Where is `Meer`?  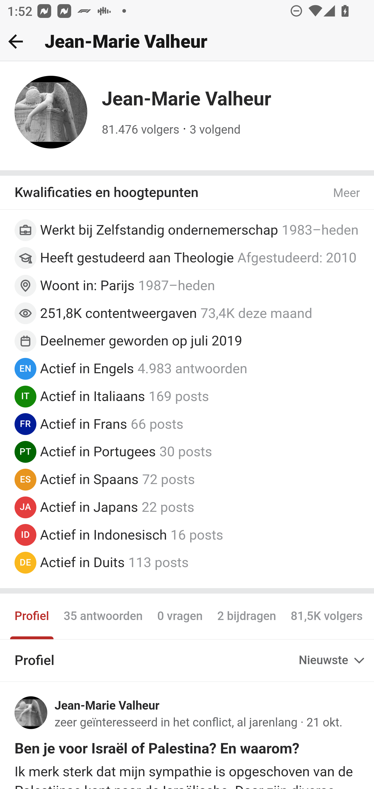 Meer is located at coordinates (347, 193).